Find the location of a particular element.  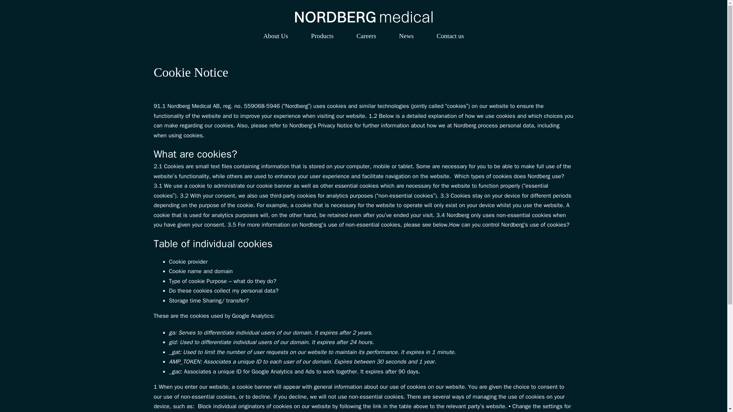

Careers is located at coordinates (366, 37).